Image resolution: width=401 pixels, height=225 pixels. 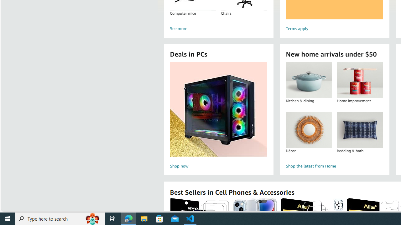 I want to click on Home improvement, so click(x=360, y=80).